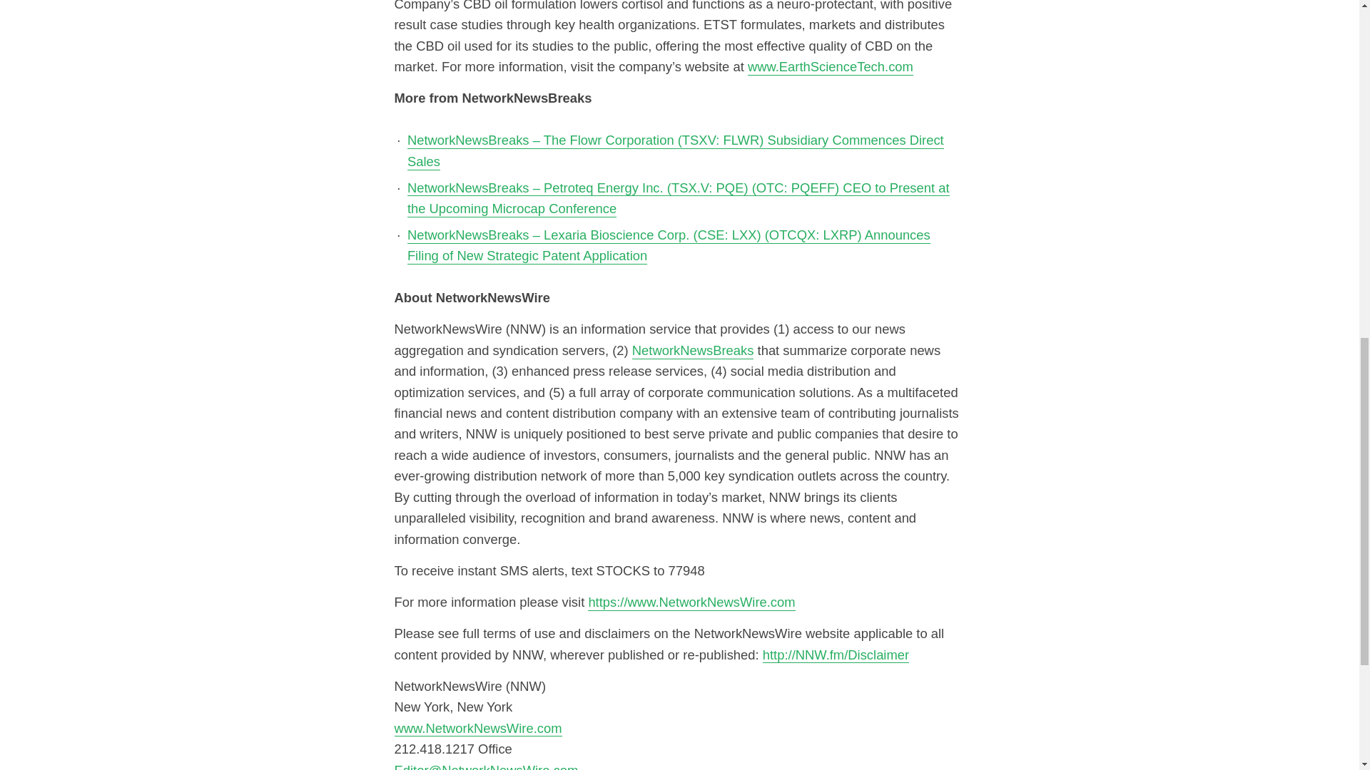  Describe the element at coordinates (831, 66) in the screenshot. I see `www.EarthScienceTech.com` at that location.